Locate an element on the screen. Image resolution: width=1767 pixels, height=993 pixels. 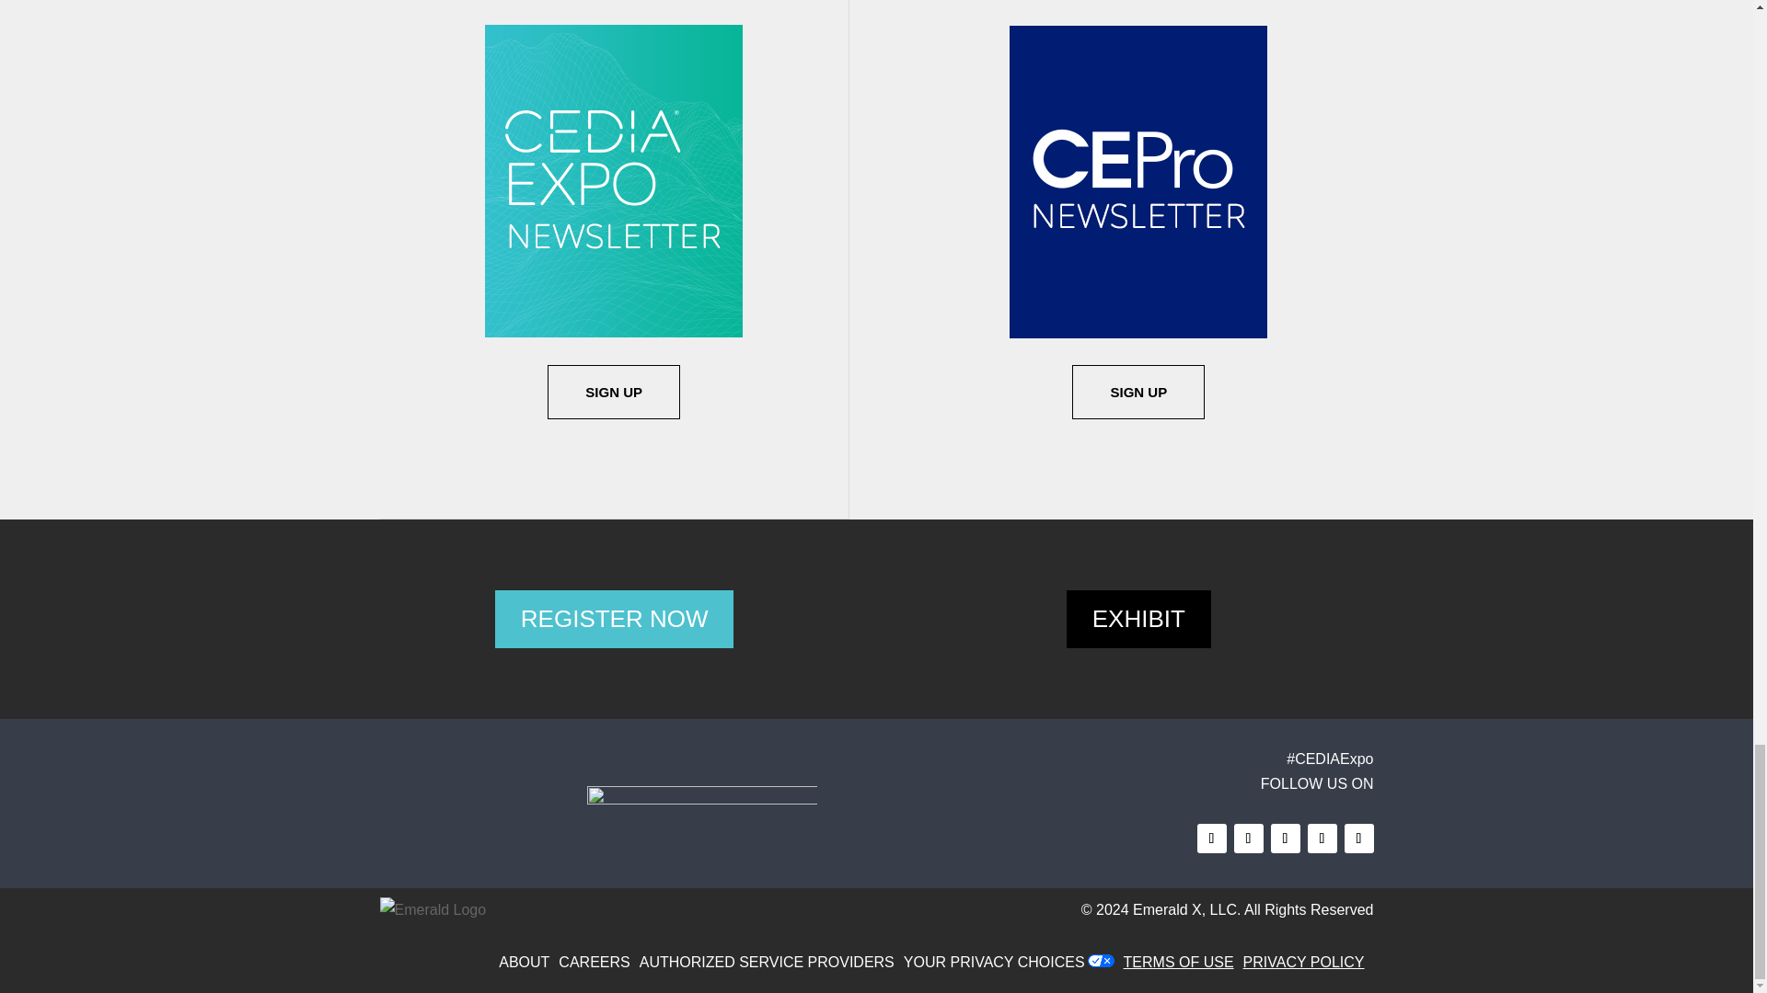
about is located at coordinates (528, 962).